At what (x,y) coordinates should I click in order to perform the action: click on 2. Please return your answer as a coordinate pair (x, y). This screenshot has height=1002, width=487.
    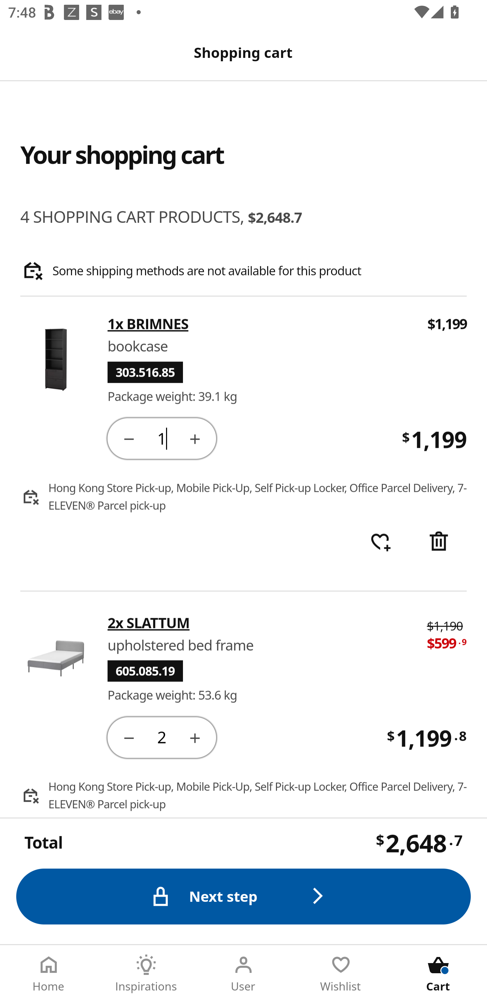
    Looking at the image, I should click on (162, 737).